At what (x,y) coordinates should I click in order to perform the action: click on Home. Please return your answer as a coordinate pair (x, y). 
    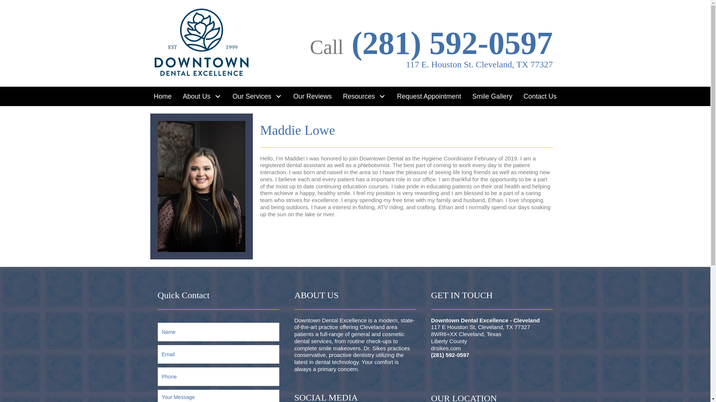
    Looking at the image, I should click on (163, 96).